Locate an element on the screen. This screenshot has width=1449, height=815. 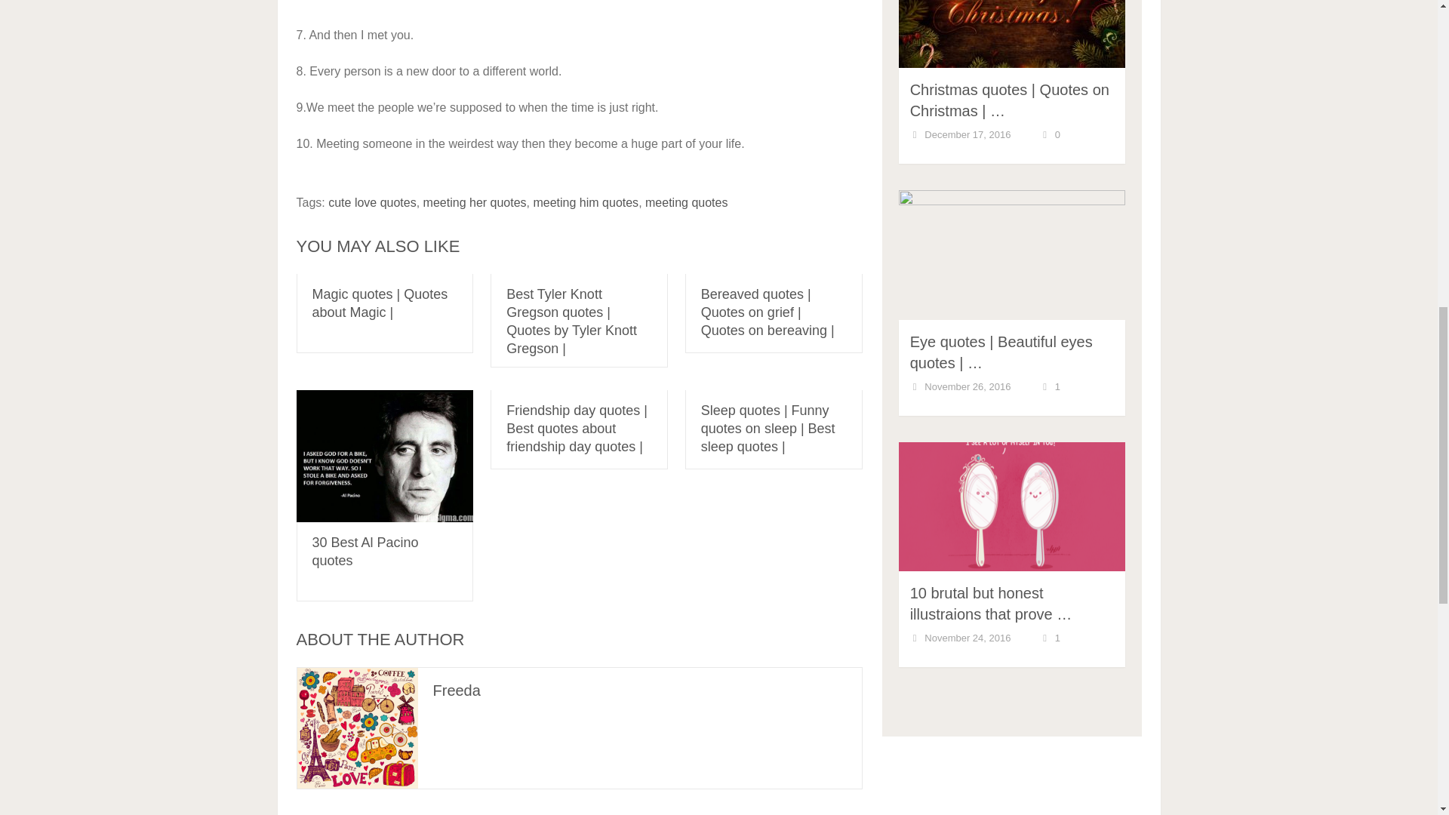
meeting him quotes is located at coordinates (586, 202).